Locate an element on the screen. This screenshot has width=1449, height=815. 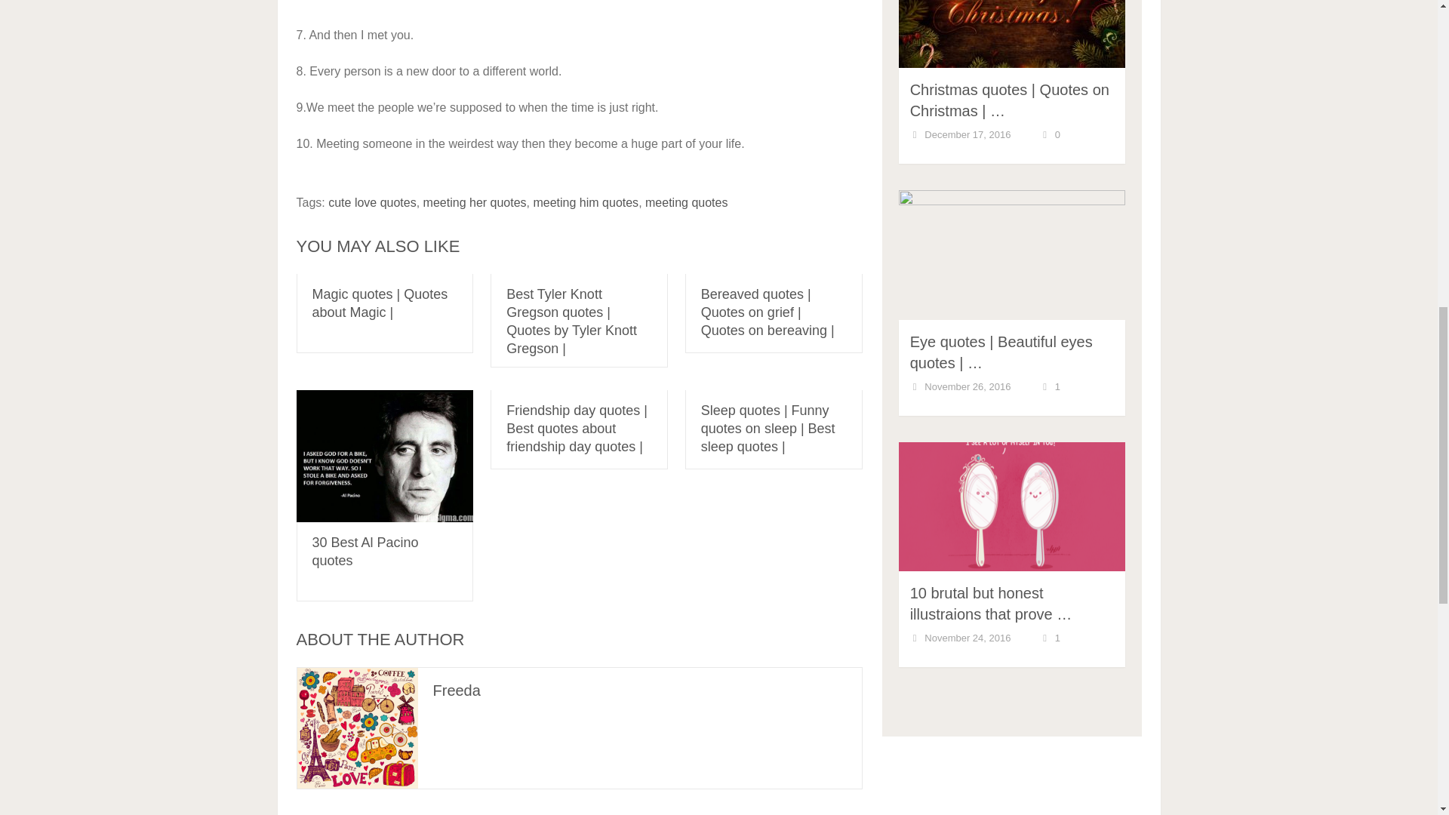
meeting him quotes is located at coordinates (586, 202).